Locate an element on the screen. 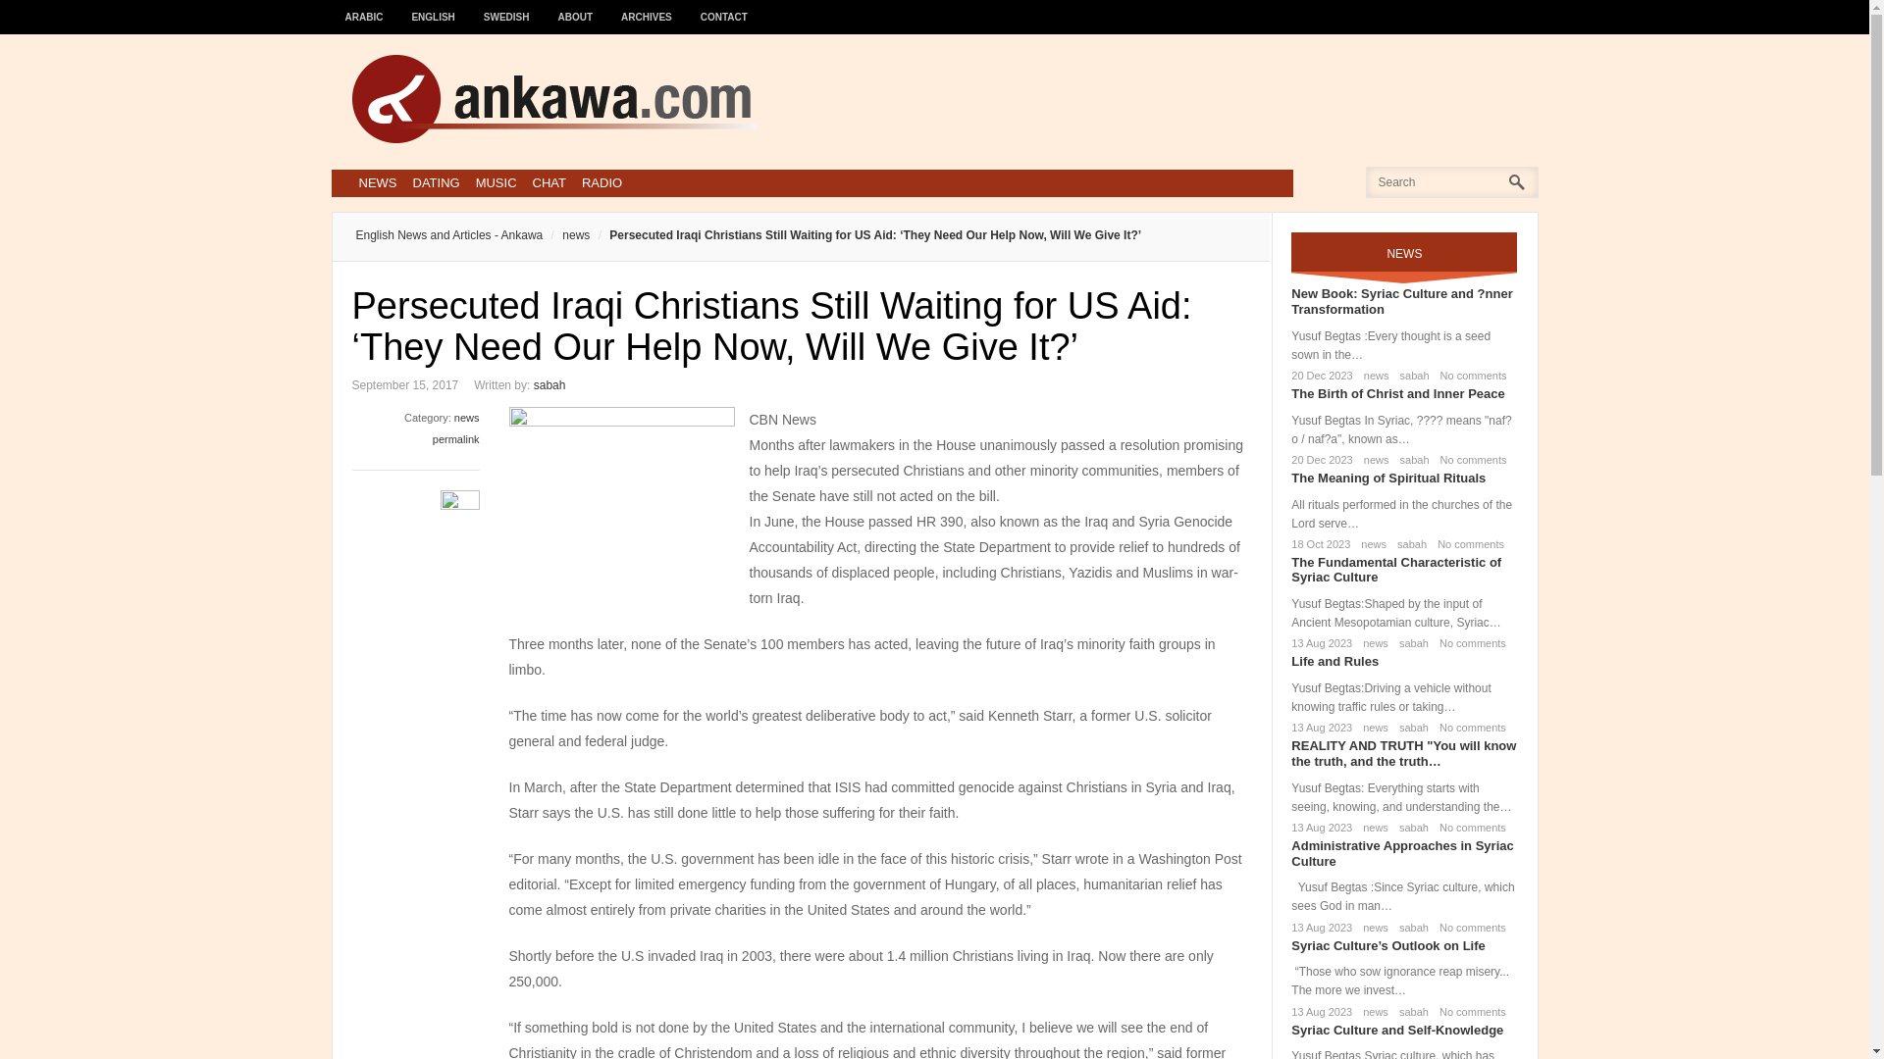  sabah is located at coordinates (1409, 643).